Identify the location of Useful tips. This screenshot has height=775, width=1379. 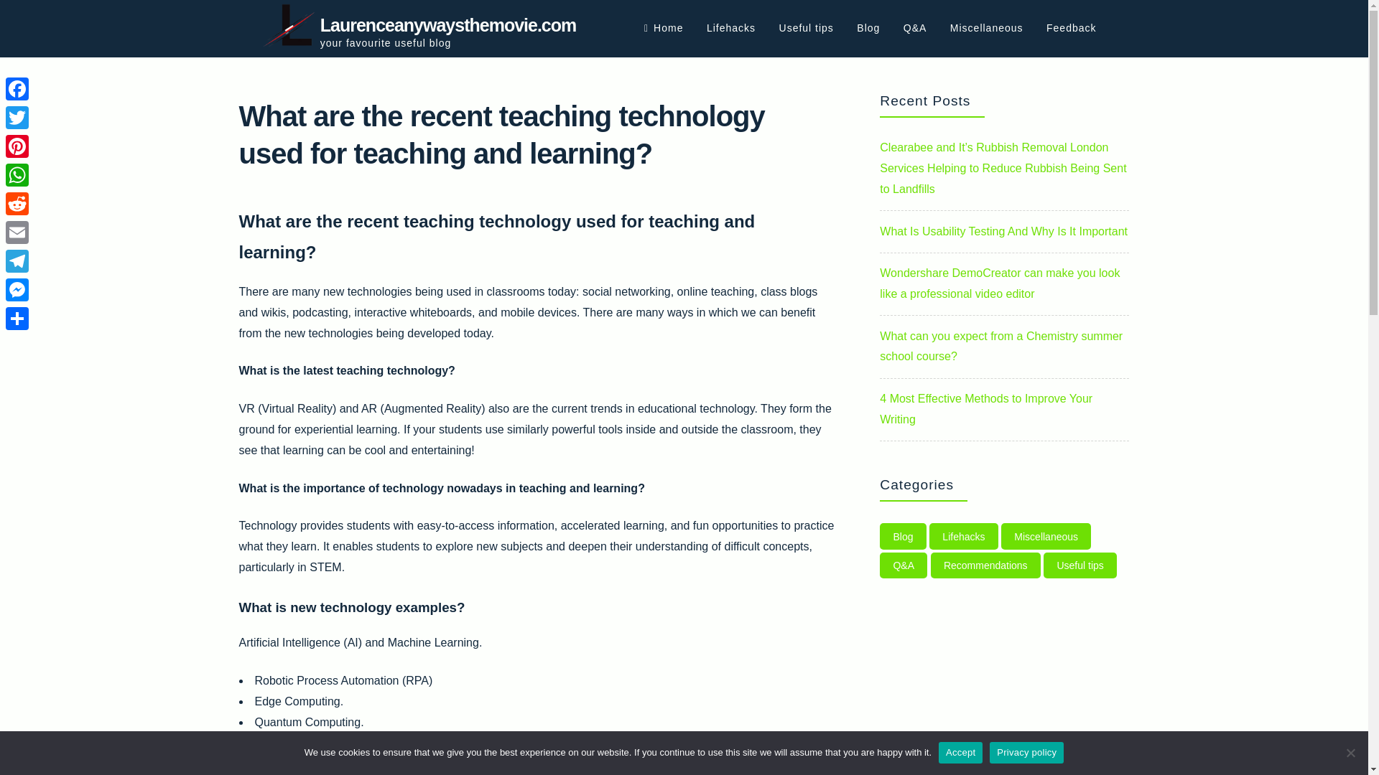
(1080, 565).